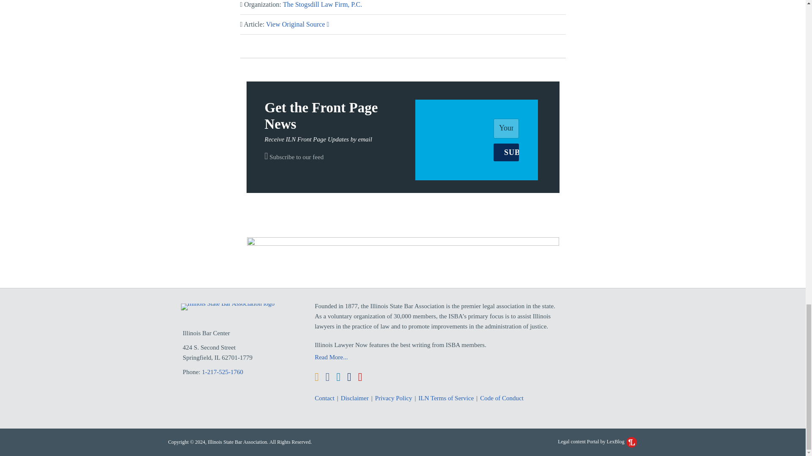  I want to click on Subscribe to our feed, so click(294, 157).